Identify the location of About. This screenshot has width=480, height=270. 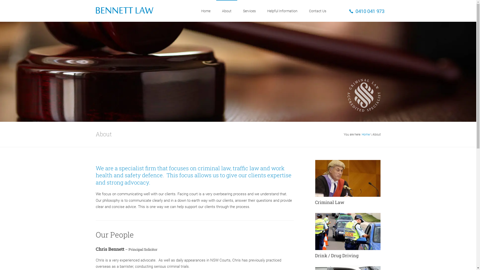
(226, 11).